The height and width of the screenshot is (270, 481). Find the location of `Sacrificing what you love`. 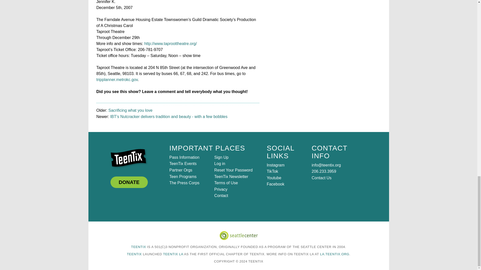

Sacrificing what you love is located at coordinates (130, 110).